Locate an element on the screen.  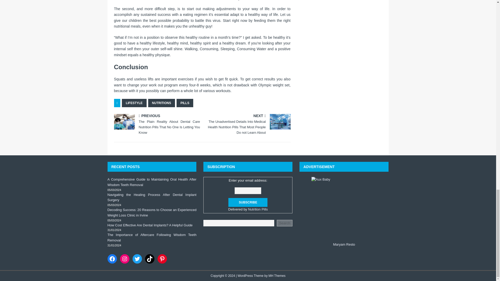
NUTRITIONS is located at coordinates (161, 103).